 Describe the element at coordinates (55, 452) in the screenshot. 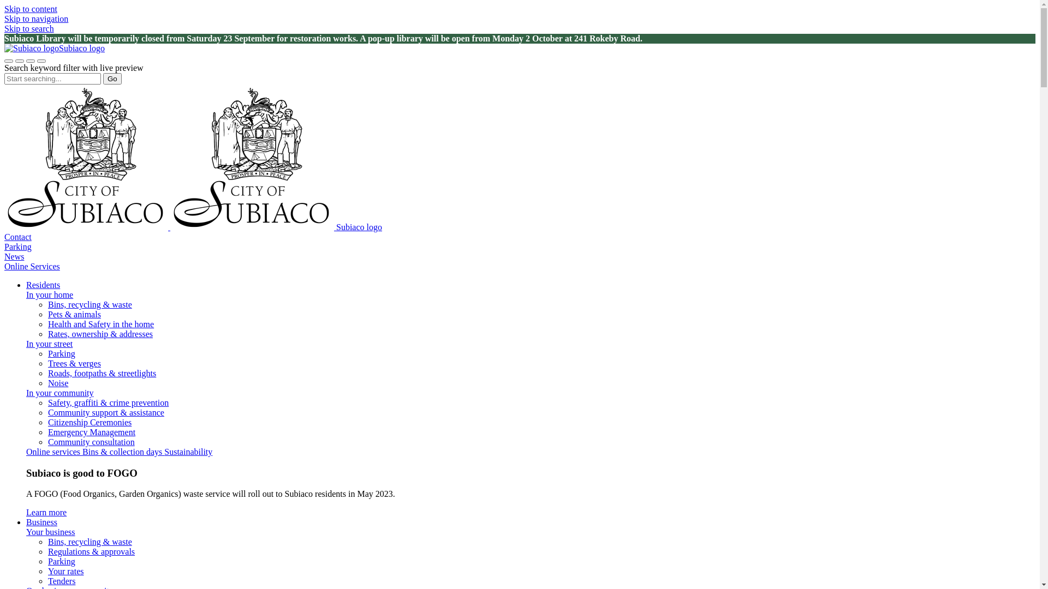

I see `Online services` at that location.